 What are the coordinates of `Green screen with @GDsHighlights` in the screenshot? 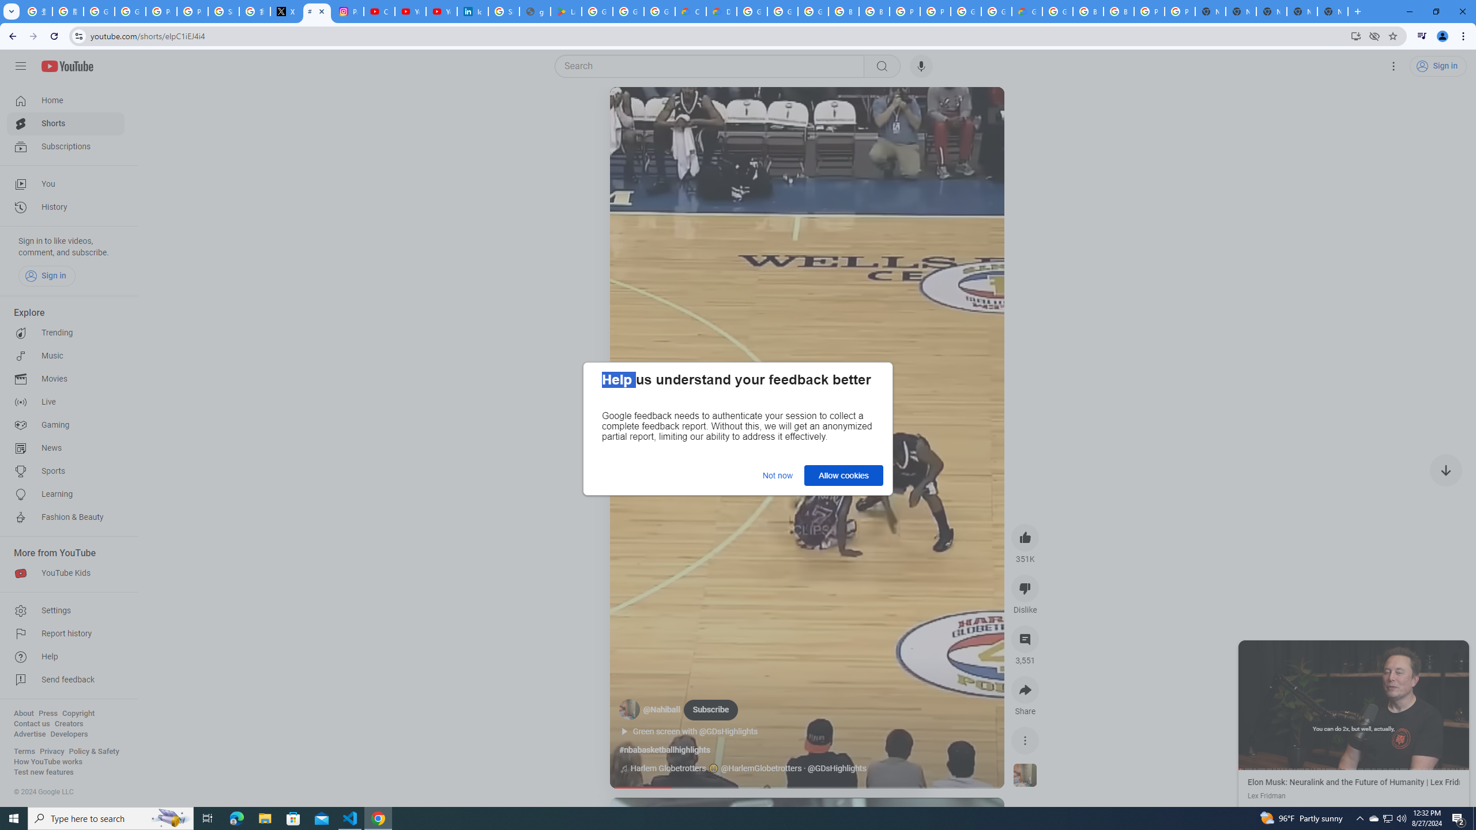 It's located at (701, 732).